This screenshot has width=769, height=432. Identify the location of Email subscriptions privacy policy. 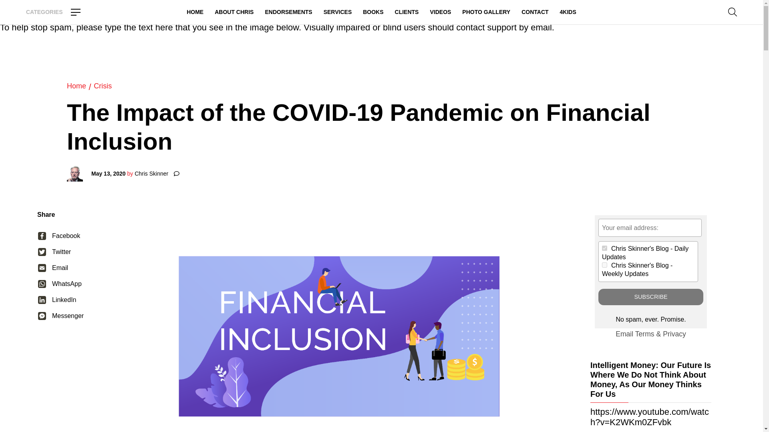
(674, 334).